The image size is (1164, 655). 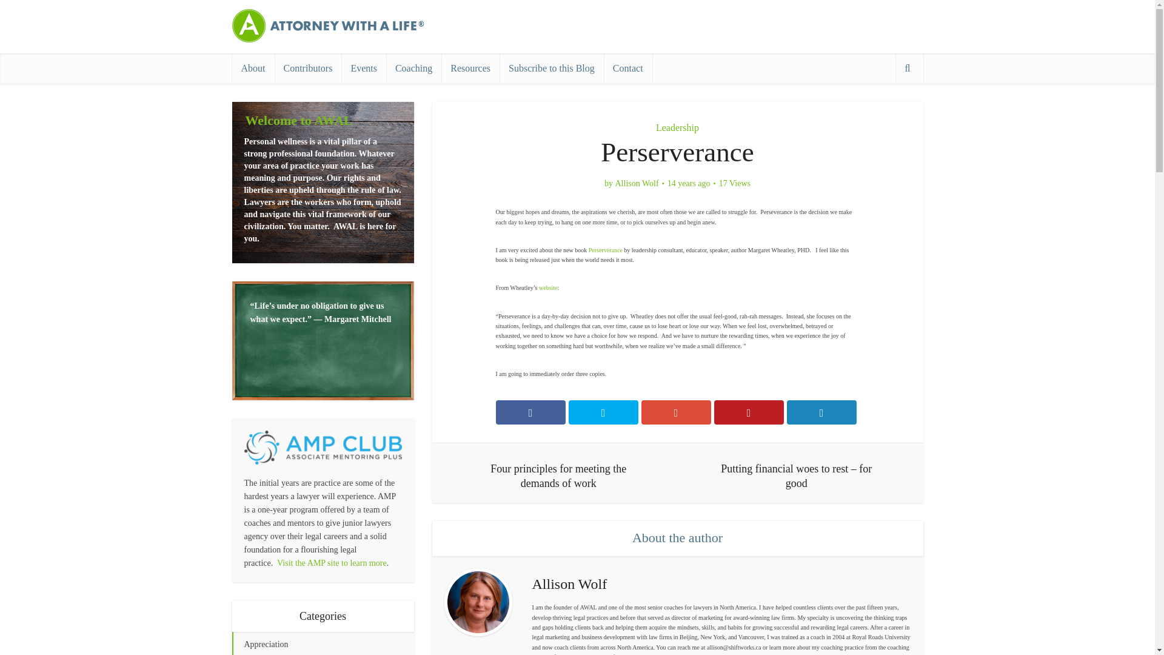 What do you see at coordinates (331, 563) in the screenshot?
I see `Visit the AMP site to learn more` at bounding box center [331, 563].